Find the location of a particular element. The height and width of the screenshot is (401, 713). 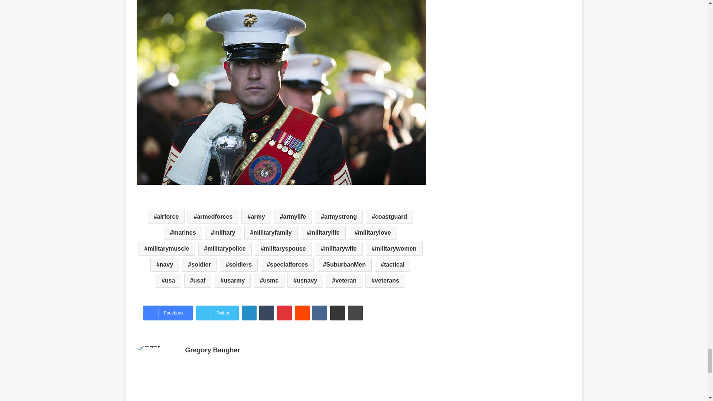

airforce is located at coordinates (166, 216).